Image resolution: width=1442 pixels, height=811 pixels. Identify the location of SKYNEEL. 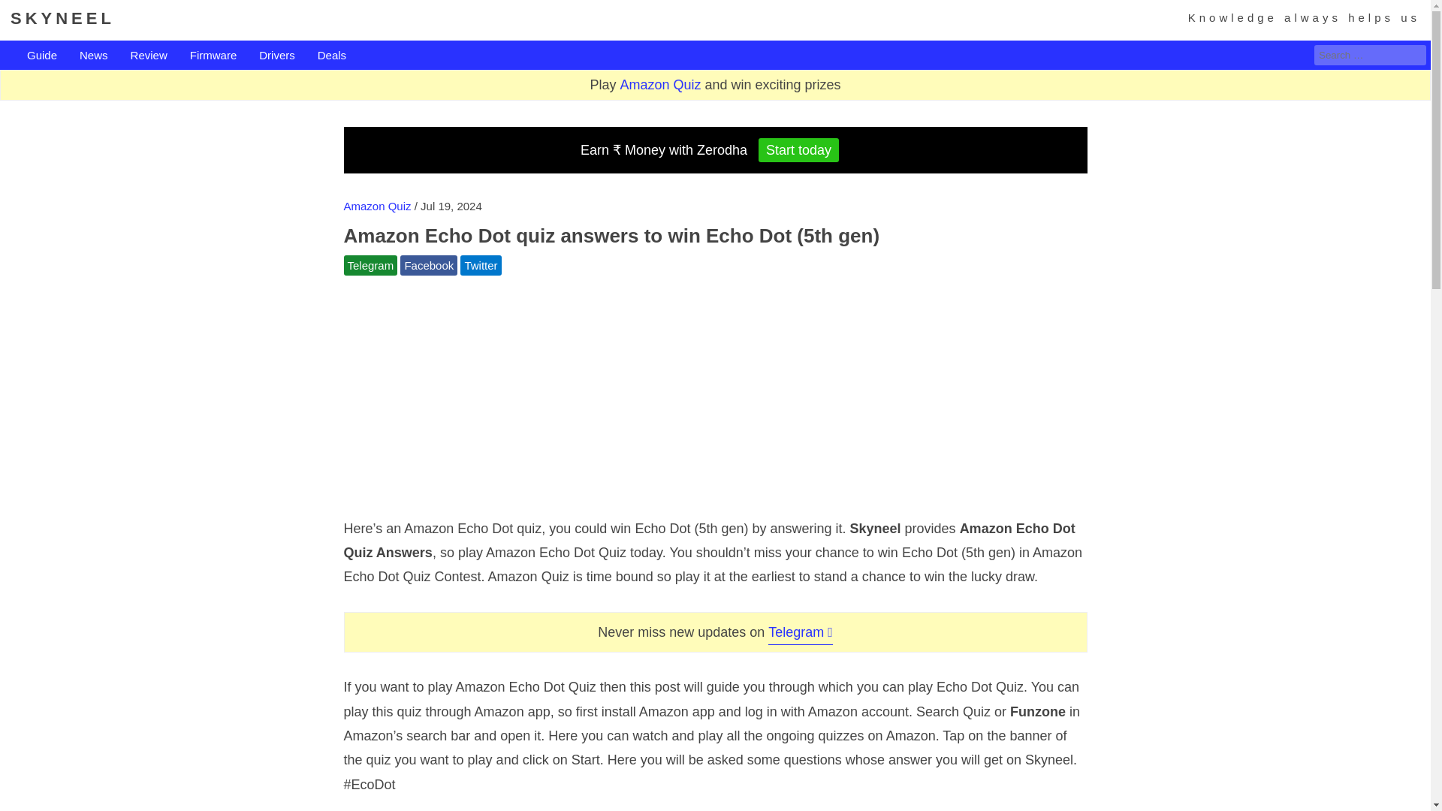
(62, 18).